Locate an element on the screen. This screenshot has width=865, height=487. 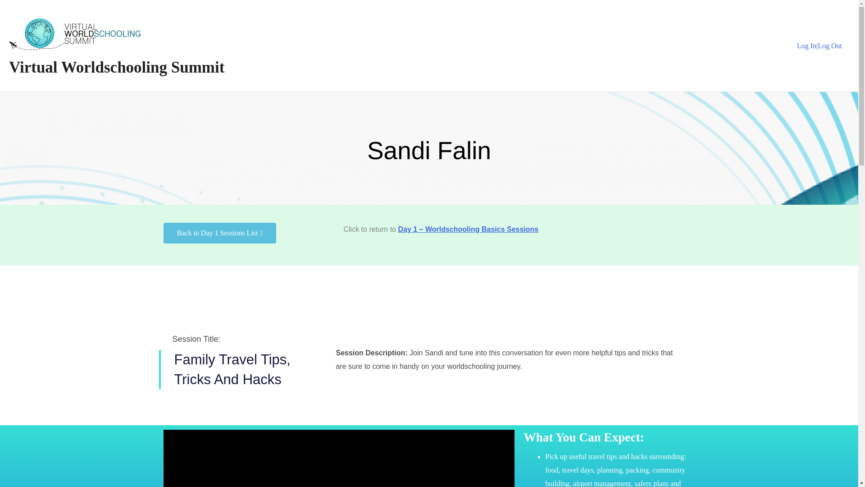
Virtual Worldschooling Summit is located at coordinates (116, 67).